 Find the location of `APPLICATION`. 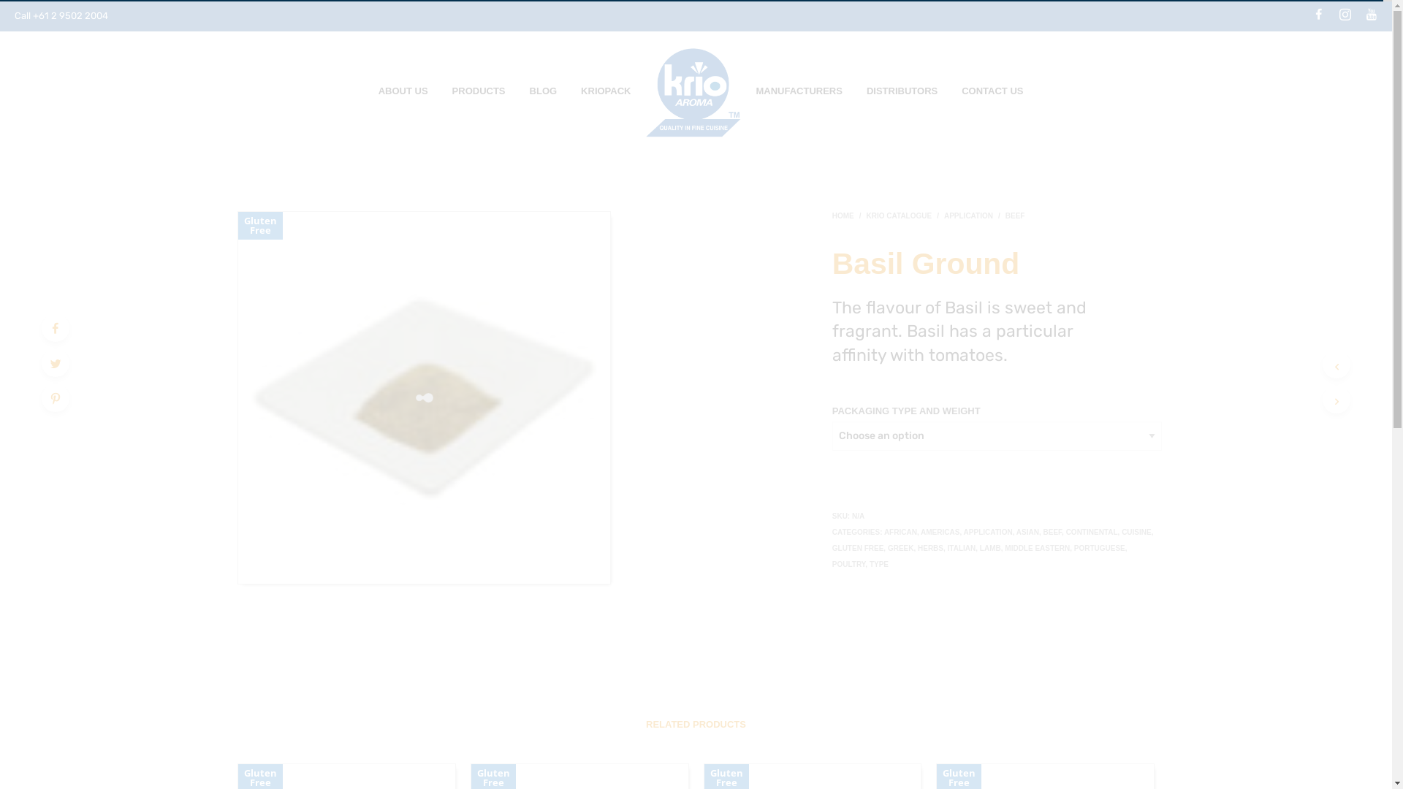

APPLICATION is located at coordinates (969, 216).